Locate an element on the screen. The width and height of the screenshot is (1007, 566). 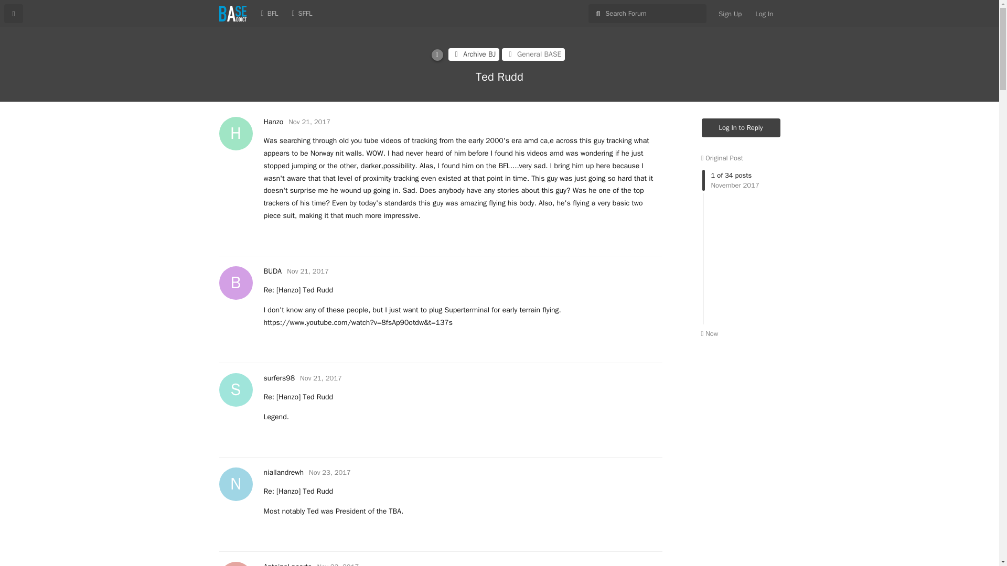
Tuesday, November 21, 2017 10:21 PM is located at coordinates (321, 378).